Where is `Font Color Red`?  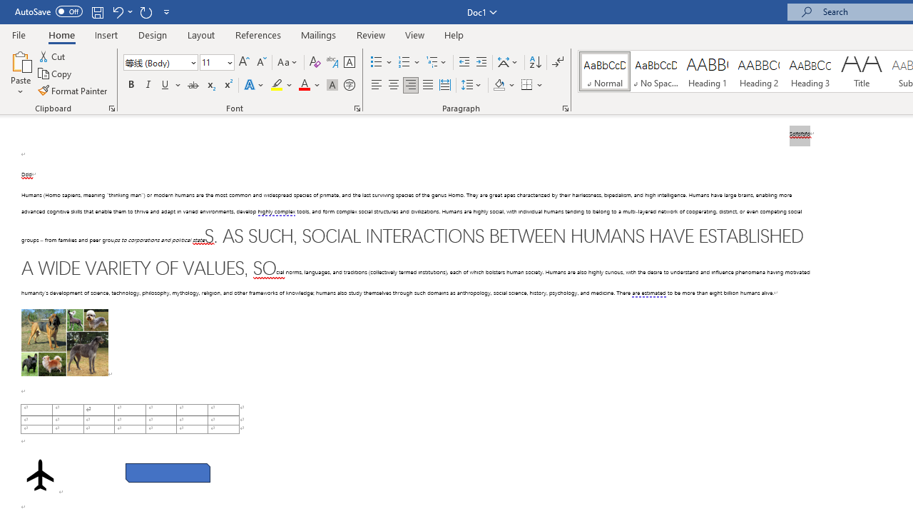 Font Color Red is located at coordinates (304, 86).